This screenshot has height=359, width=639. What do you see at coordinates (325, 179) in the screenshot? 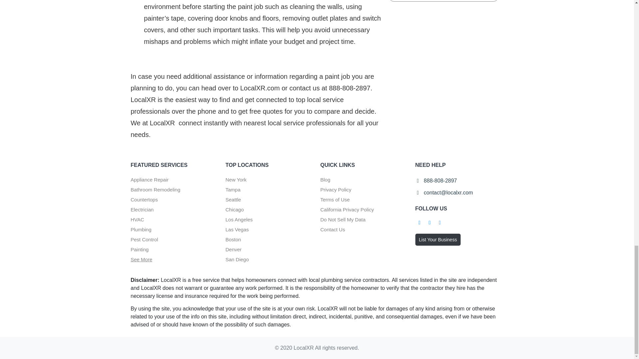
I see `Blog` at bounding box center [325, 179].